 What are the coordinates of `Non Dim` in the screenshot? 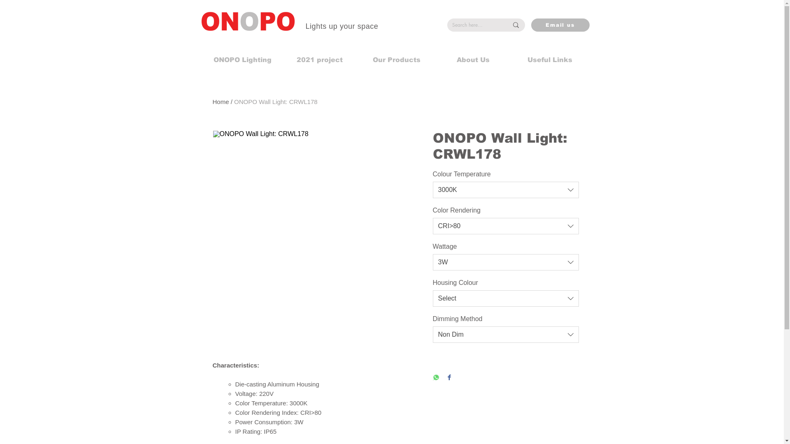 It's located at (506, 335).